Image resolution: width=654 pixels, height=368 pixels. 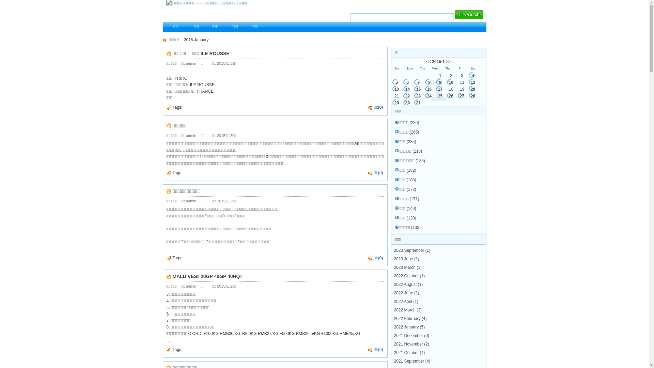 I want to click on 2021 November (2), so click(x=411, y=344).